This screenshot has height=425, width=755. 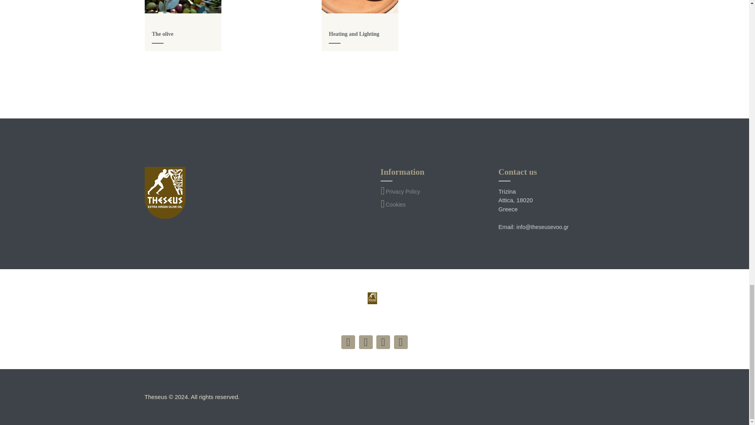 I want to click on Privacy Policy, so click(x=403, y=191).